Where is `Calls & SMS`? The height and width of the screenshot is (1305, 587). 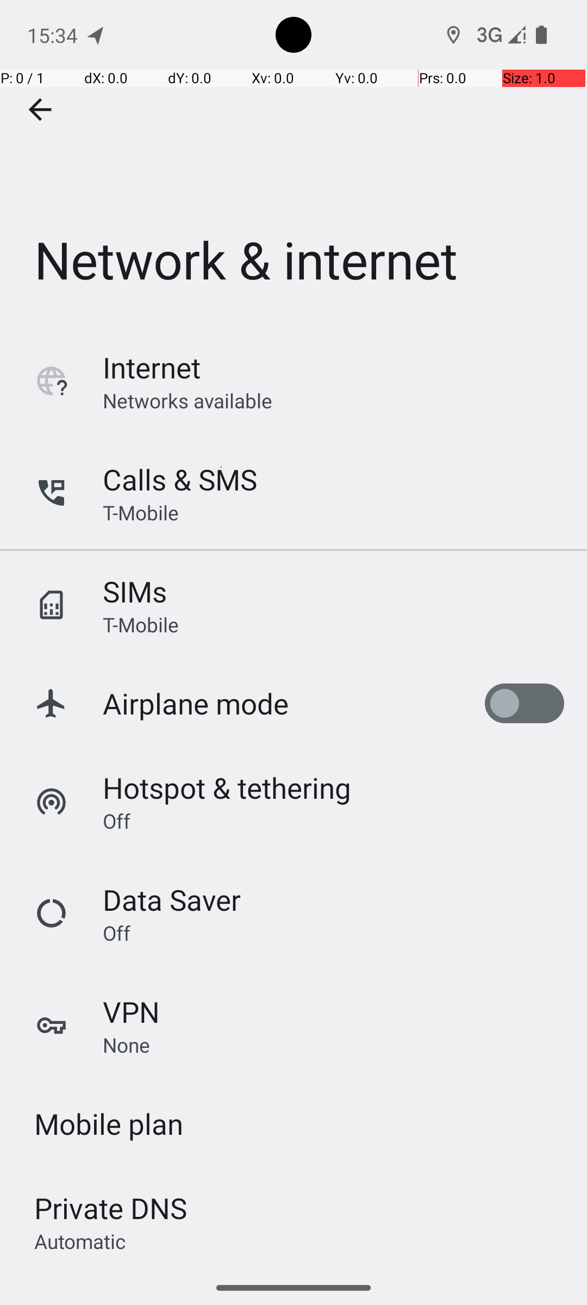 Calls & SMS is located at coordinates (180, 480).